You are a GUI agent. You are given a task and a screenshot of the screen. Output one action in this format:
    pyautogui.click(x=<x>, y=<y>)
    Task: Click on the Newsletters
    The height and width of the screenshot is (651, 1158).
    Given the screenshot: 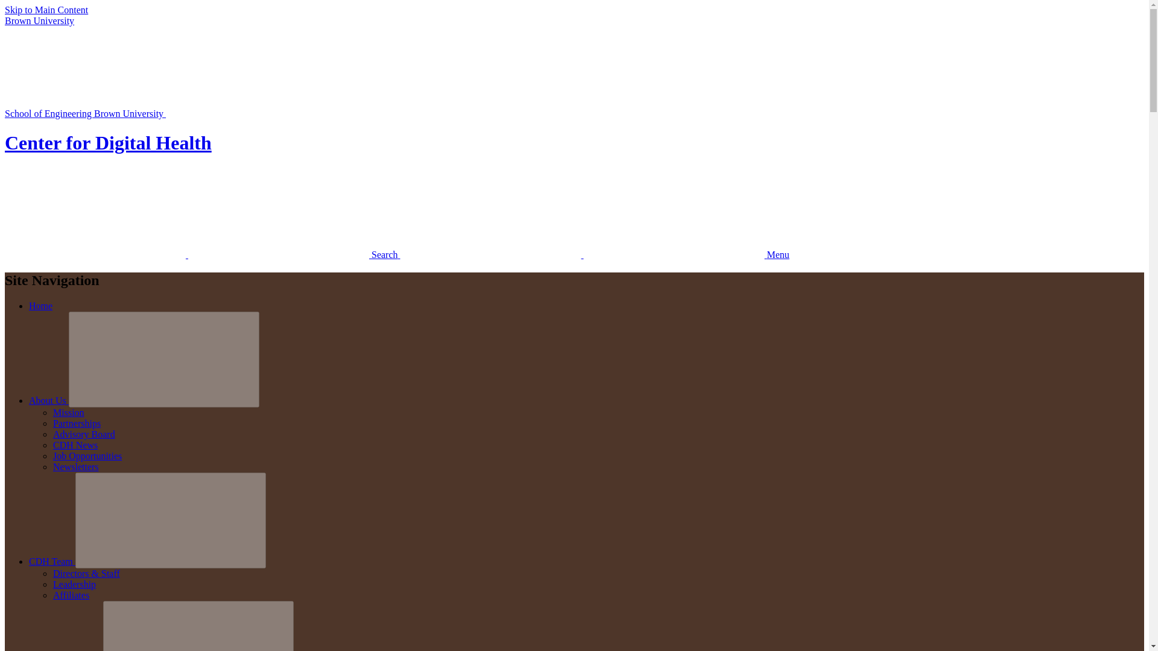 What is the action you would take?
    pyautogui.click(x=76, y=467)
    